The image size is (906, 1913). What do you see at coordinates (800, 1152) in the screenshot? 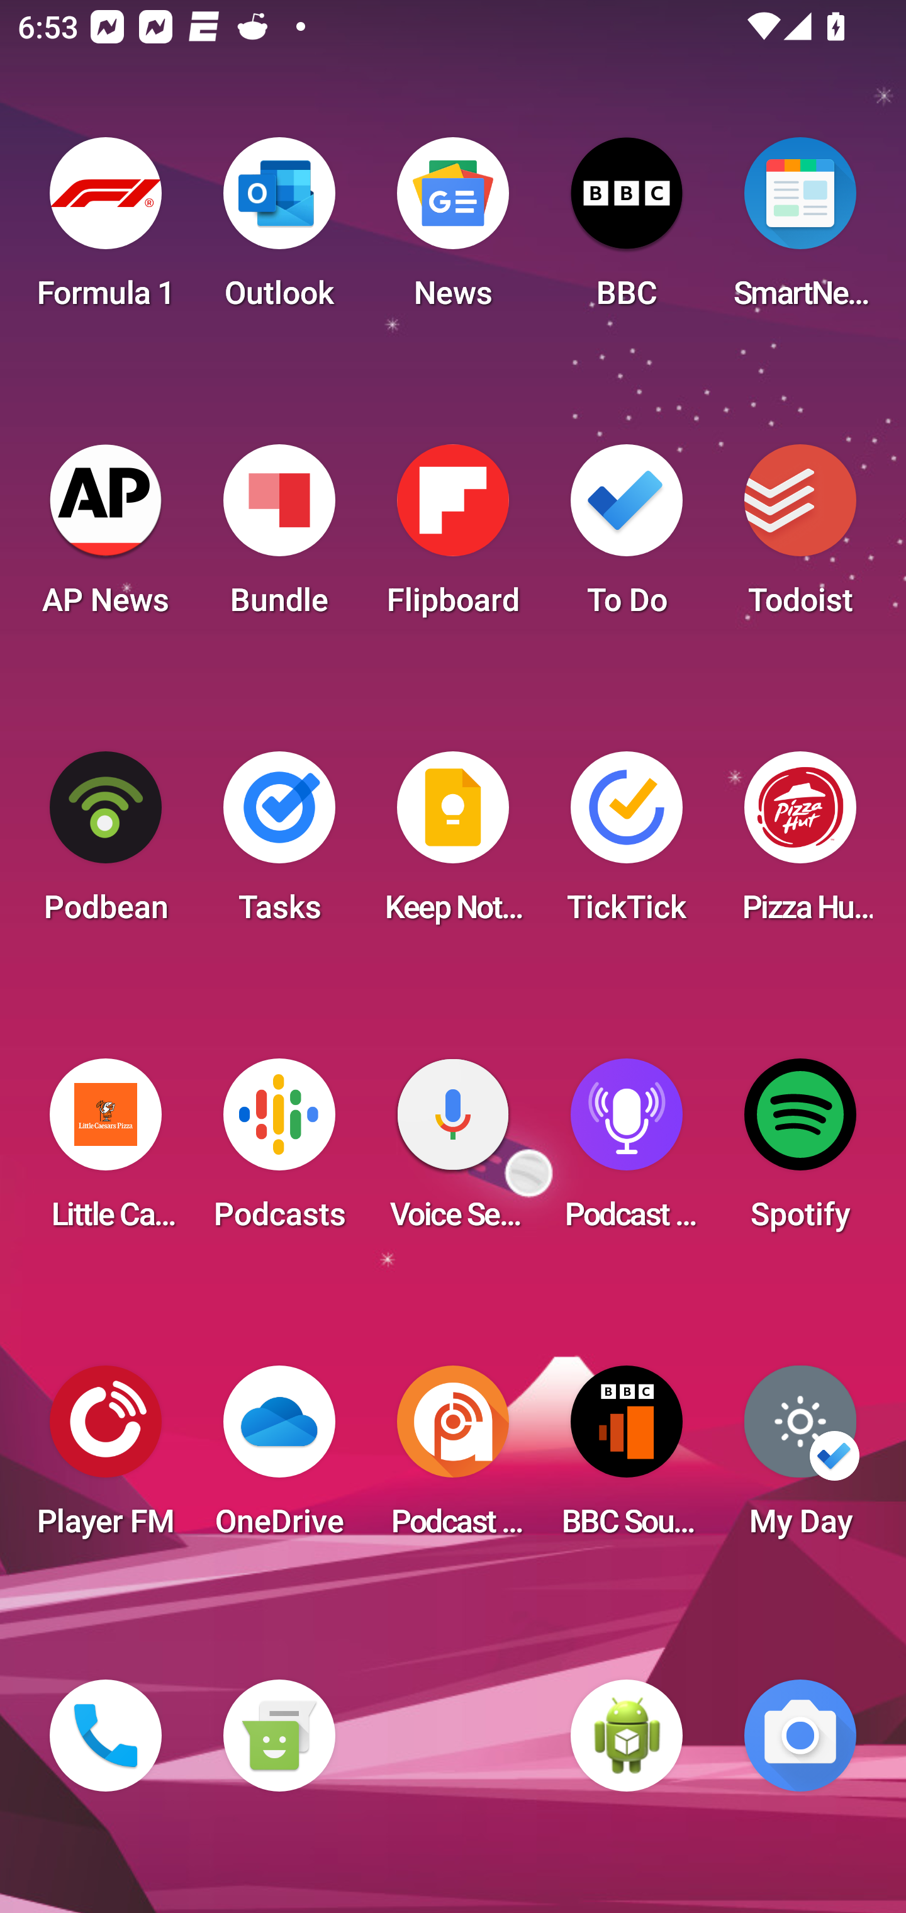
I see `Spotify` at bounding box center [800, 1152].